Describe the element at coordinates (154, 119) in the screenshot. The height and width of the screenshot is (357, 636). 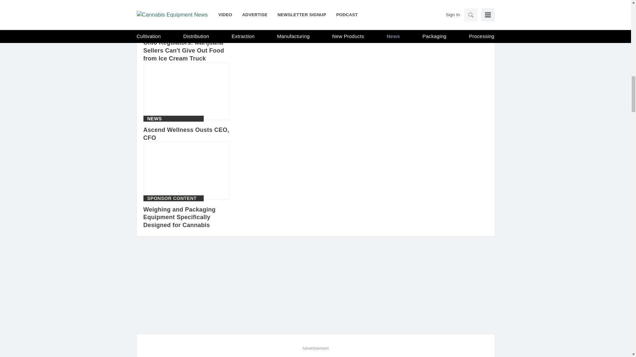
I see `News` at that location.